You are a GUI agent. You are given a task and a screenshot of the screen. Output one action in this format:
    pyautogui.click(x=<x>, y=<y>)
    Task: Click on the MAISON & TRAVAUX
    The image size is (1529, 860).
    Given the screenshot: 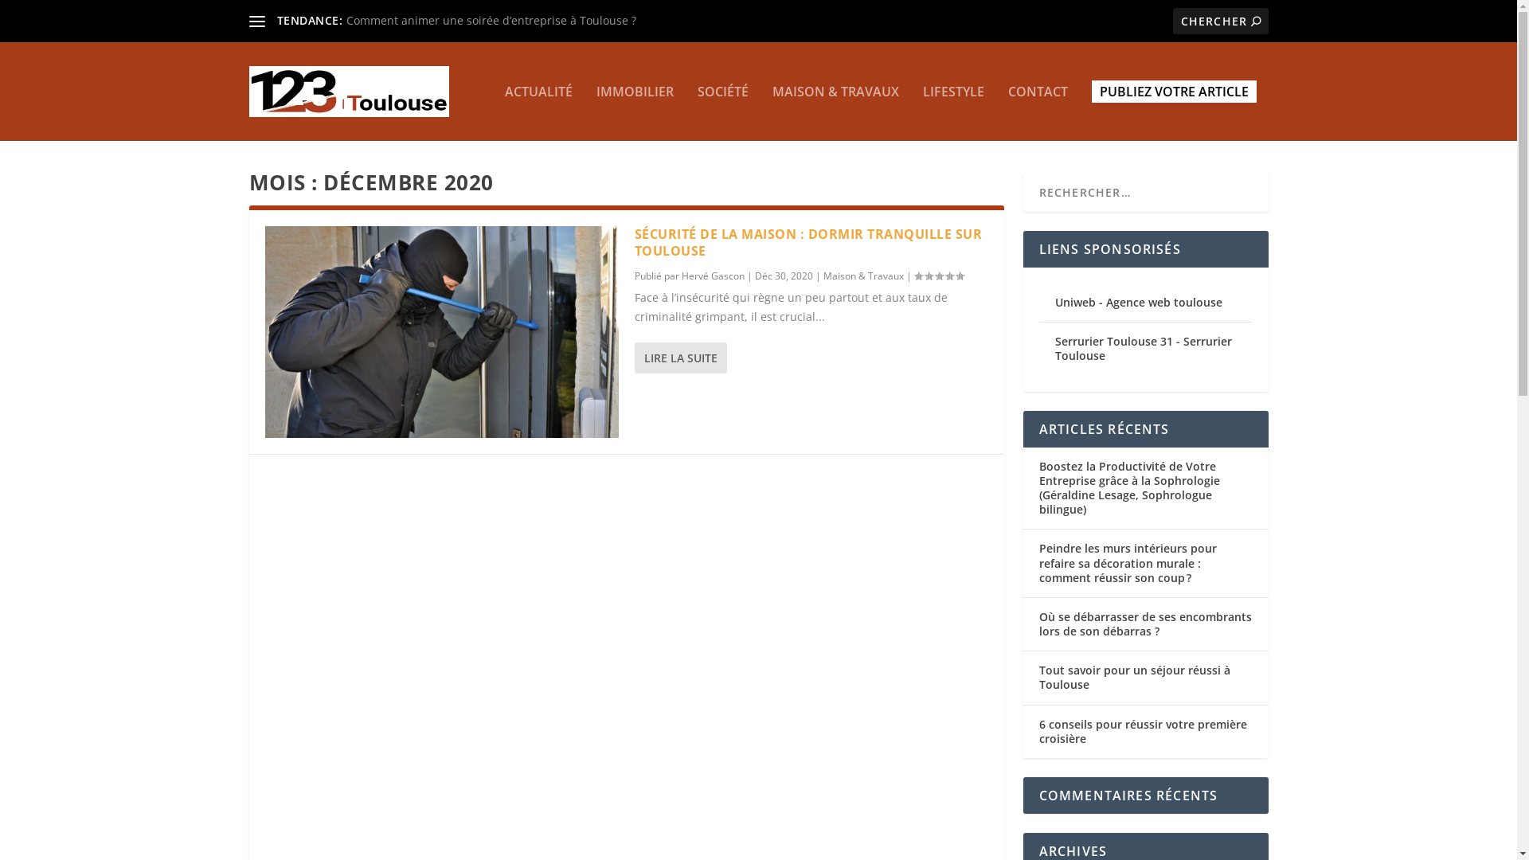 What is the action you would take?
    pyautogui.click(x=836, y=113)
    